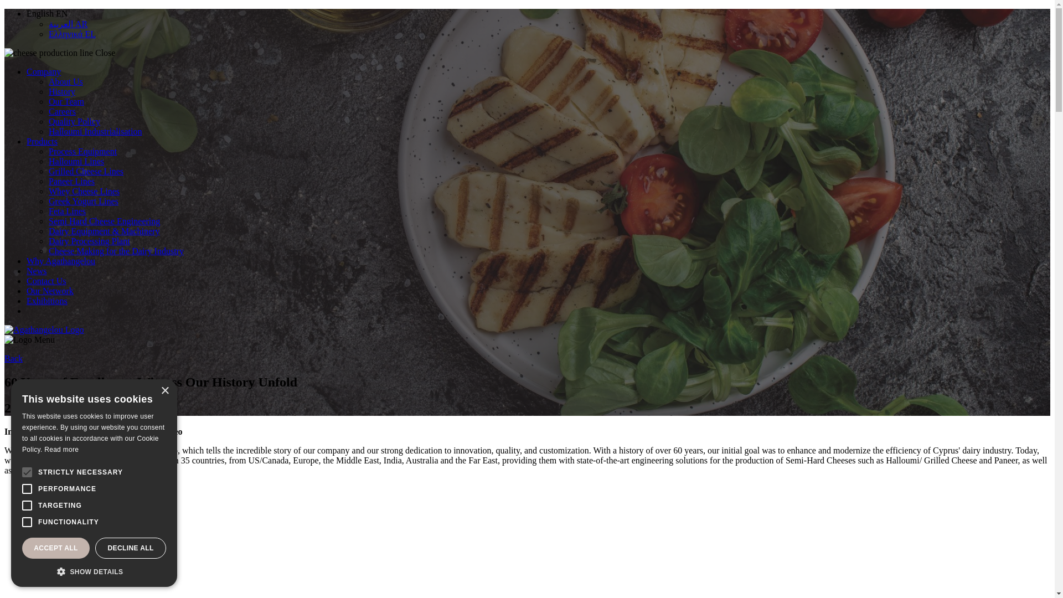 The width and height of the screenshot is (1063, 598). Describe the element at coordinates (13, 358) in the screenshot. I see `Back` at that location.